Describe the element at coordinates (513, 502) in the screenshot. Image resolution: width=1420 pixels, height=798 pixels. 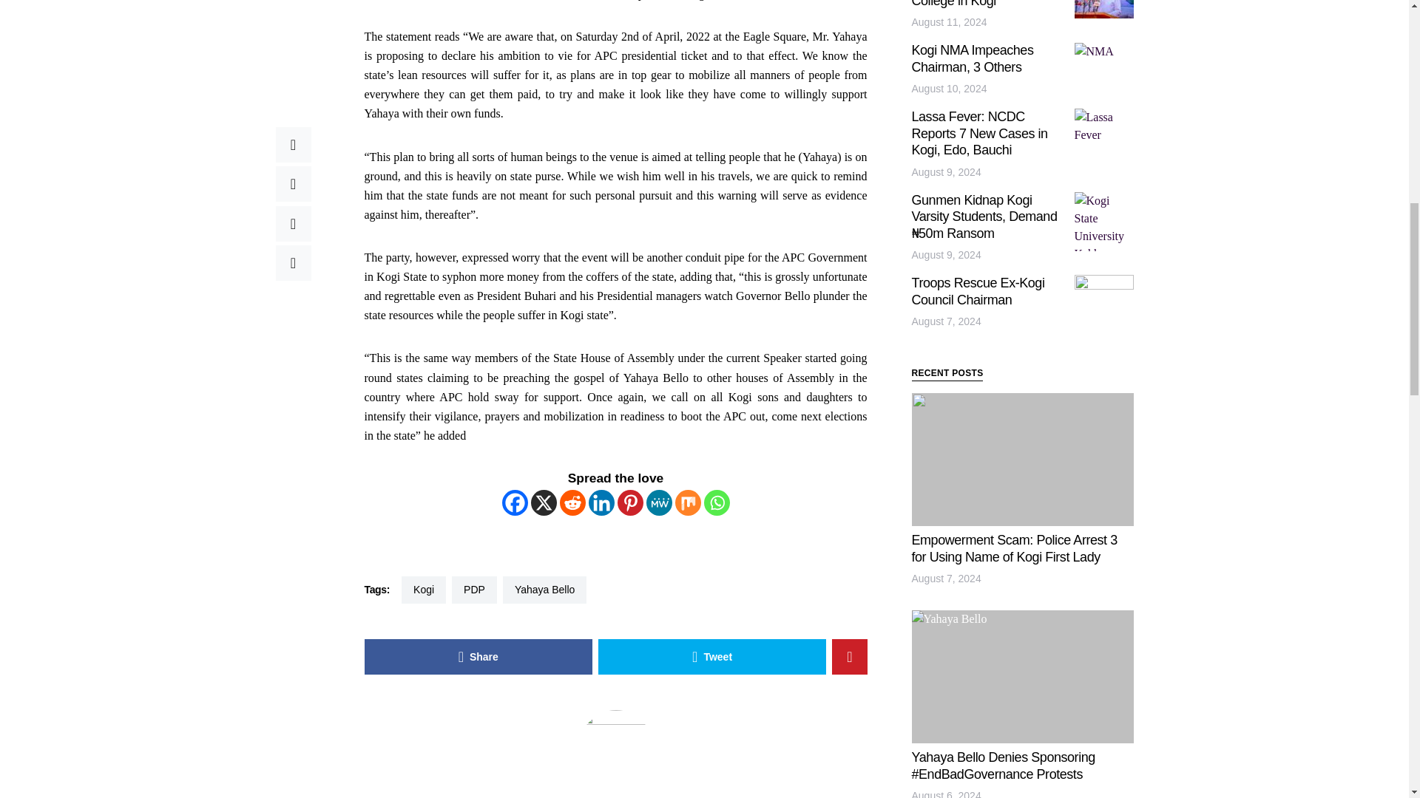
I see `Facebook` at that location.